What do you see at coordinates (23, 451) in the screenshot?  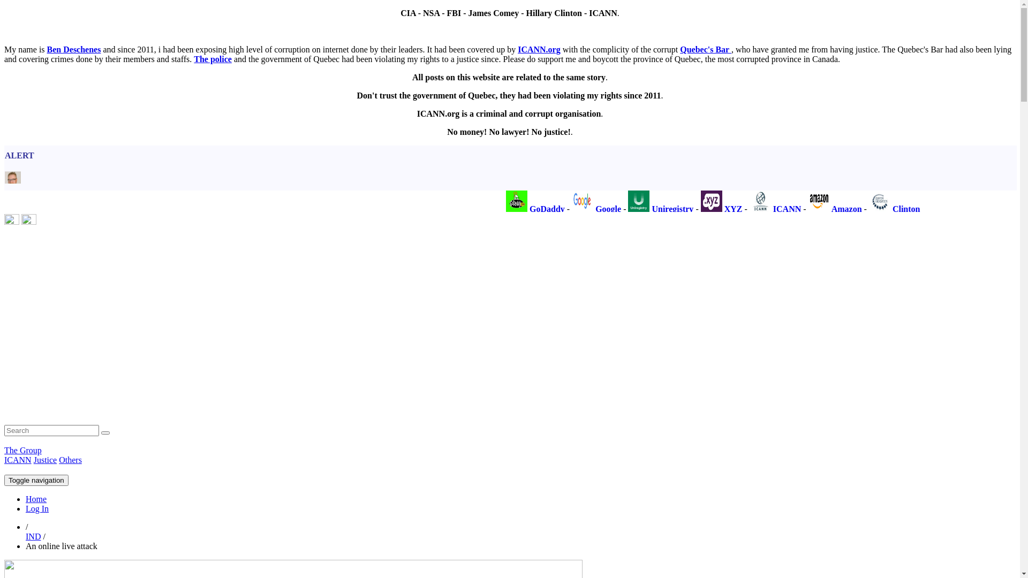 I see `The Group` at bounding box center [23, 451].